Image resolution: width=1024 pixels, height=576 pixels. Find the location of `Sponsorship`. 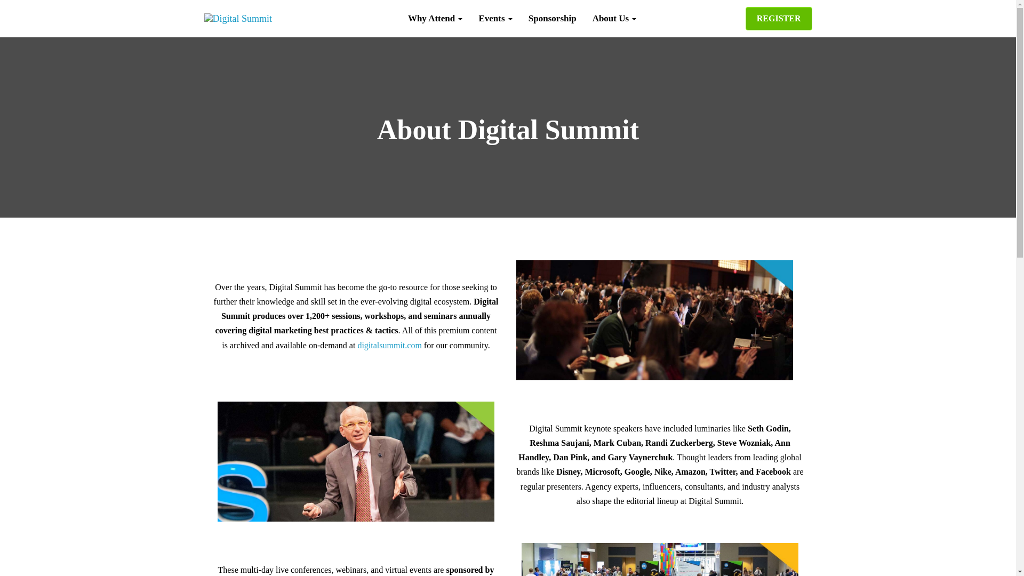

Sponsorship is located at coordinates (553, 18).